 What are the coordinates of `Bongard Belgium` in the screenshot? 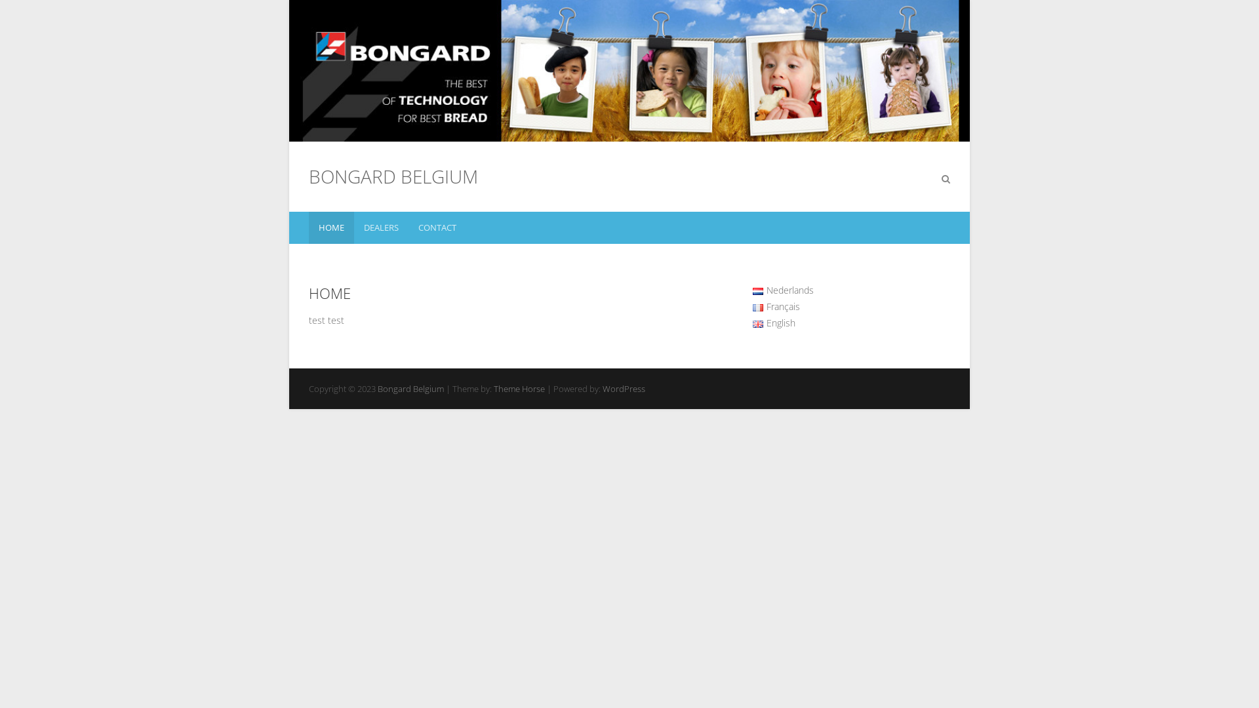 It's located at (410, 389).